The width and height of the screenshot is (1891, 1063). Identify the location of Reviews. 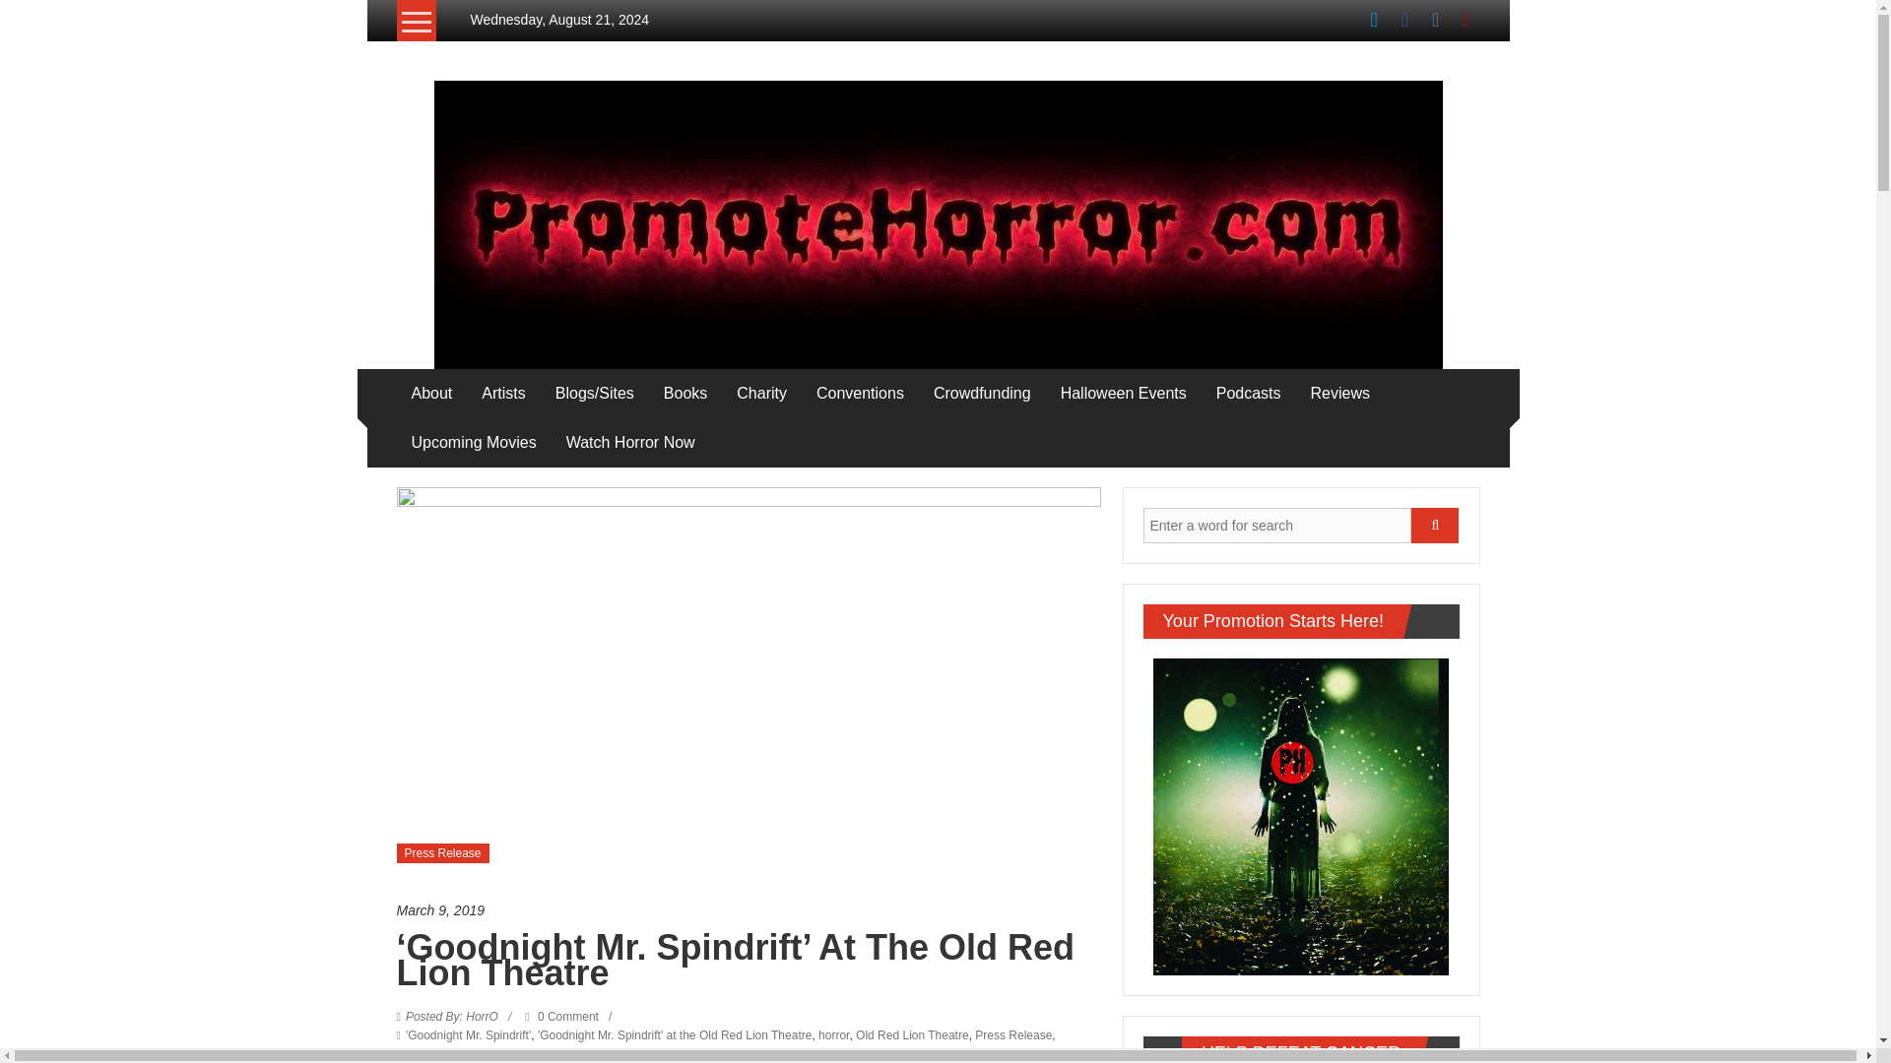
(1339, 394).